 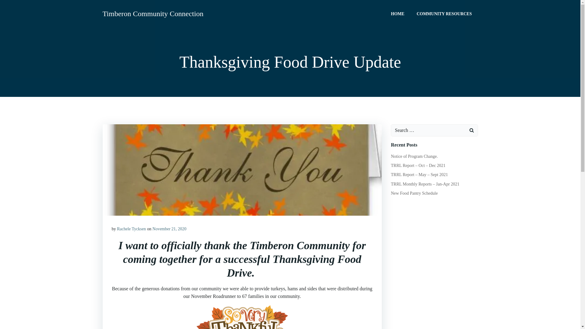 I want to click on Timberon Community Connection, so click(x=153, y=13).